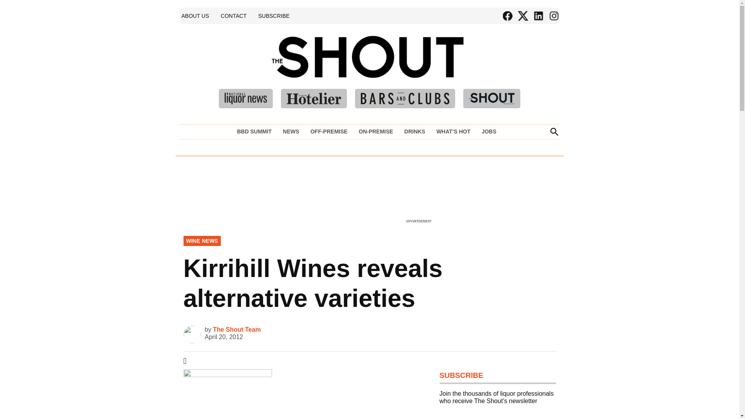 Image resolution: width=745 pixels, height=419 pixels. I want to click on OFF-PREMISE, so click(329, 132).